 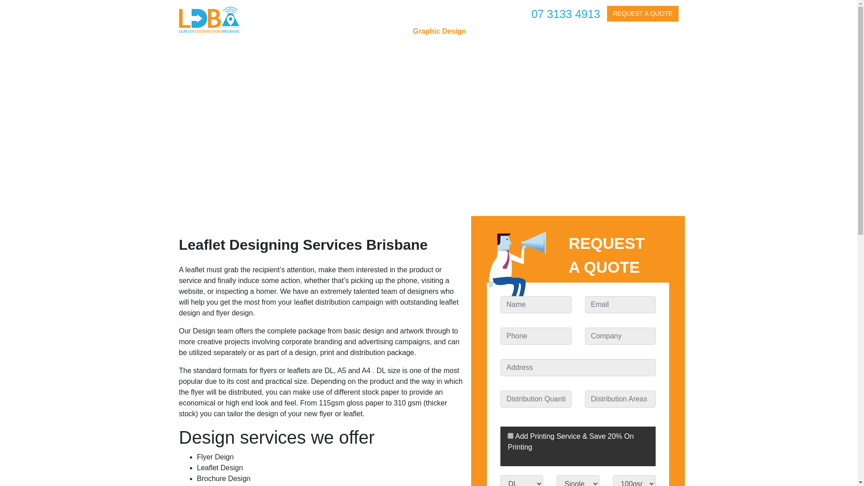 What do you see at coordinates (439, 28) in the screenshot?
I see `Graphic Design` at bounding box center [439, 28].